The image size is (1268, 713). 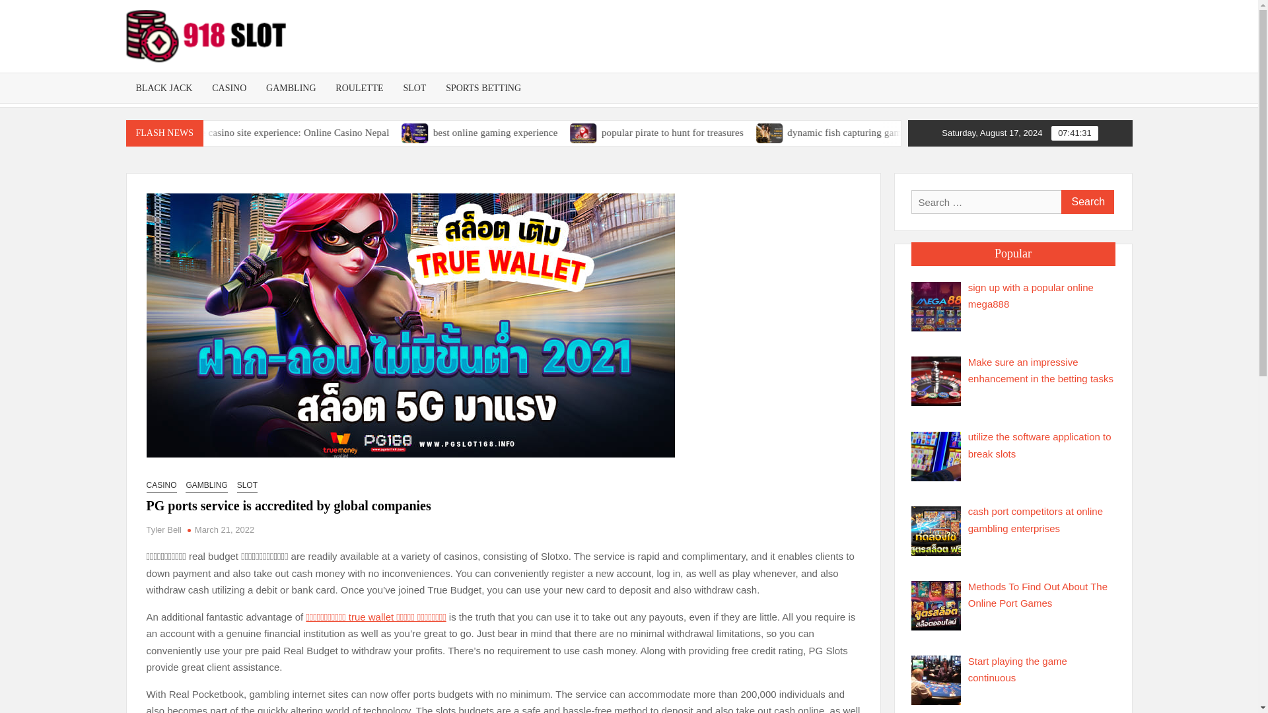 I want to click on best online gaming experience, so click(x=518, y=132).